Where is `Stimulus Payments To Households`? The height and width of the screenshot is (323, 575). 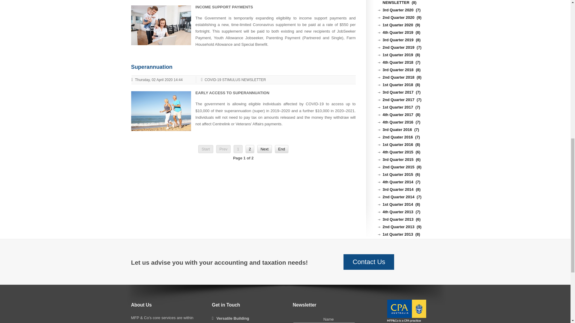
Stimulus Payments To Households is located at coordinates (161, 25).